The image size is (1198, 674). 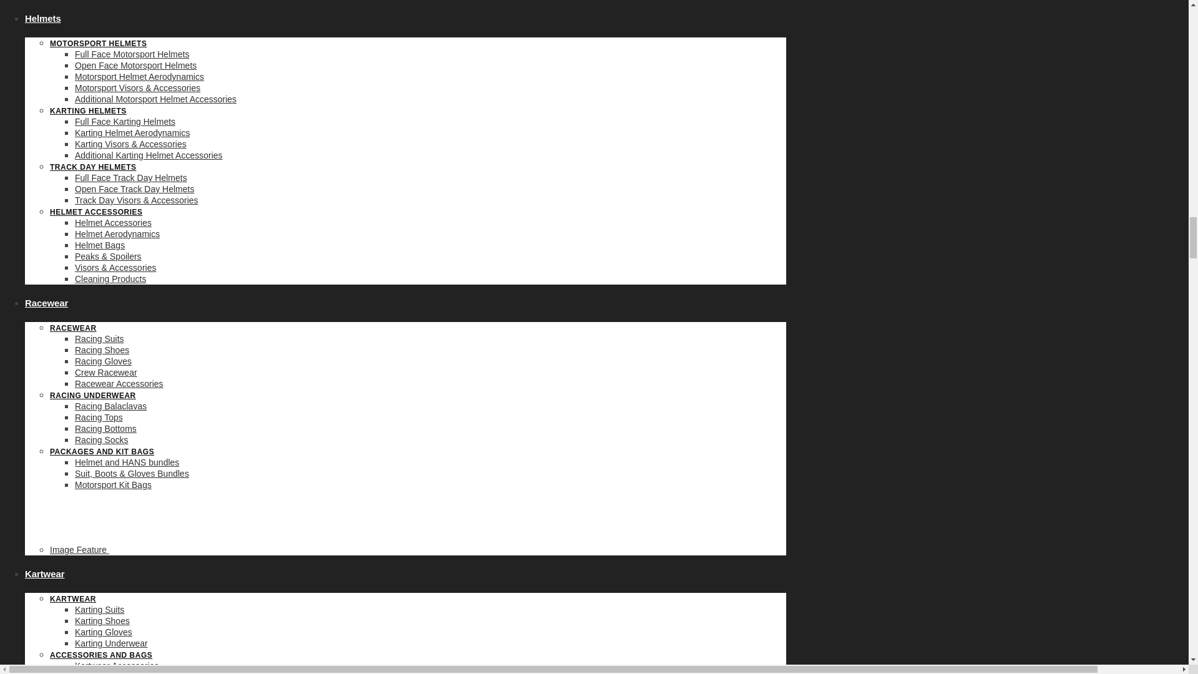 I want to click on Cleaning Products, so click(x=110, y=278).